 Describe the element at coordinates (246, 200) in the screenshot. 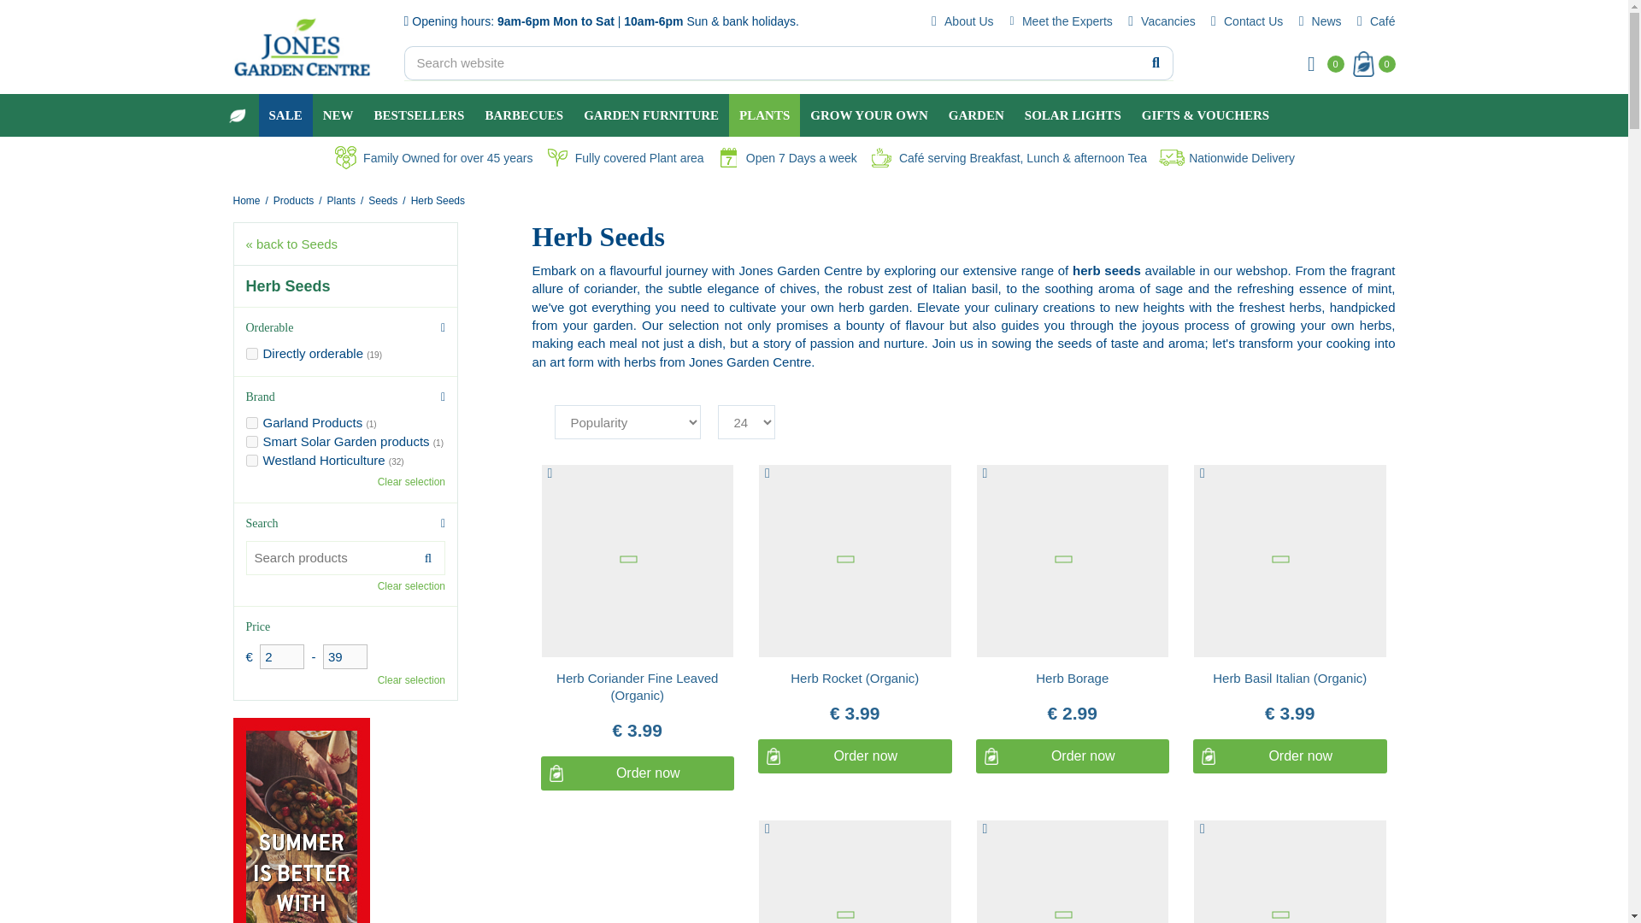

I see `Home` at that location.